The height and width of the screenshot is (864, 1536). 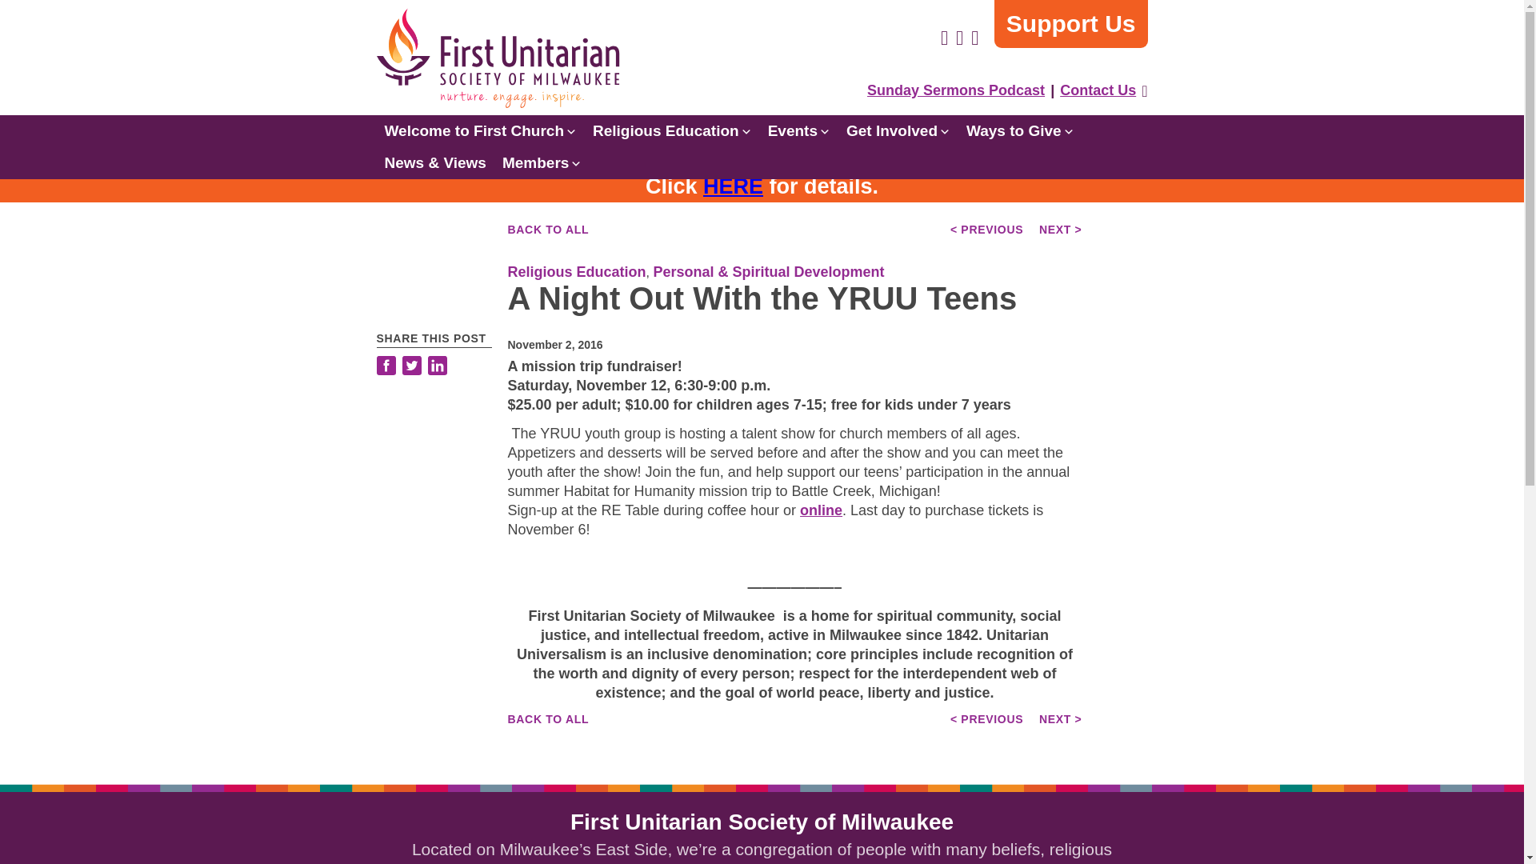 What do you see at coordinates (1144, 91) in the screenshot?
I see `Open Search Form` at bounding box center [1144, 91].